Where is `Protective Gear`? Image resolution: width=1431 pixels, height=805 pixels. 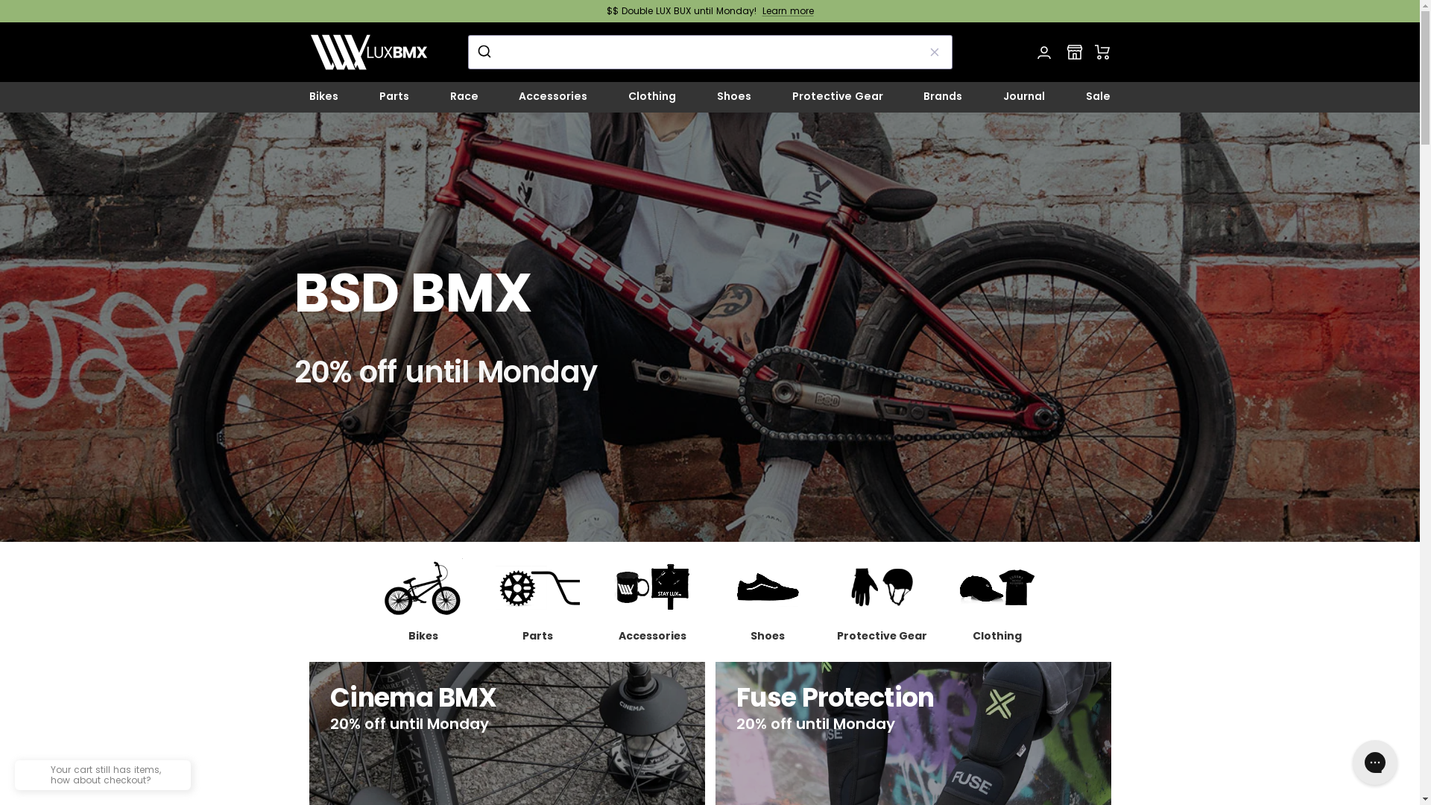 Protective Gear is located at coordinates (882, 602).